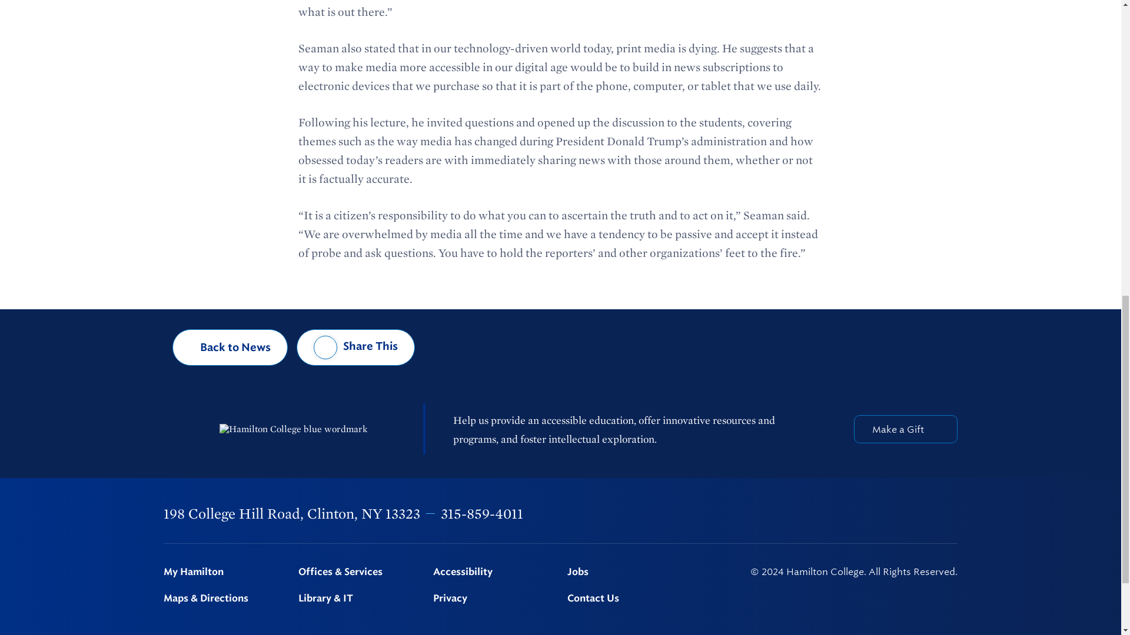 This screenshot has width=1130, height=635. Describe the element at coordinates (481, 513) in the screenshot. I see `315-859-4011` at that location.